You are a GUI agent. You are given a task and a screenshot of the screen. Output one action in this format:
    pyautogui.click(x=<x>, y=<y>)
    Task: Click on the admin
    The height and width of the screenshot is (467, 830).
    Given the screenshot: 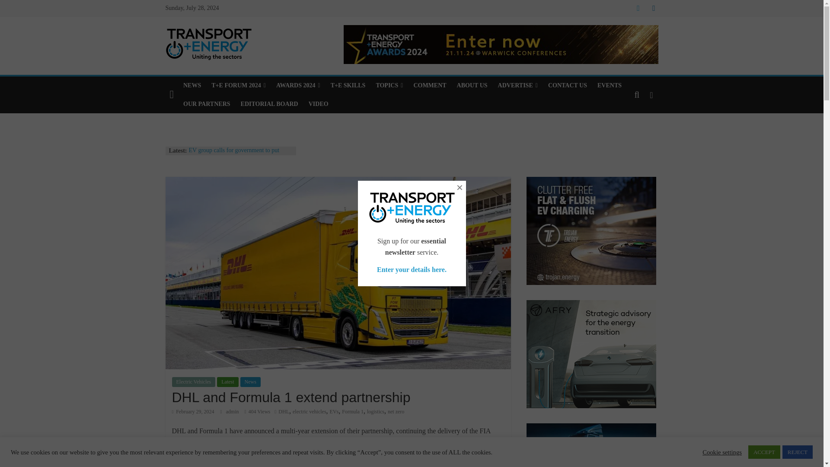 What is the action you would take?
    pyautogui.click(x=233, y=412)
    